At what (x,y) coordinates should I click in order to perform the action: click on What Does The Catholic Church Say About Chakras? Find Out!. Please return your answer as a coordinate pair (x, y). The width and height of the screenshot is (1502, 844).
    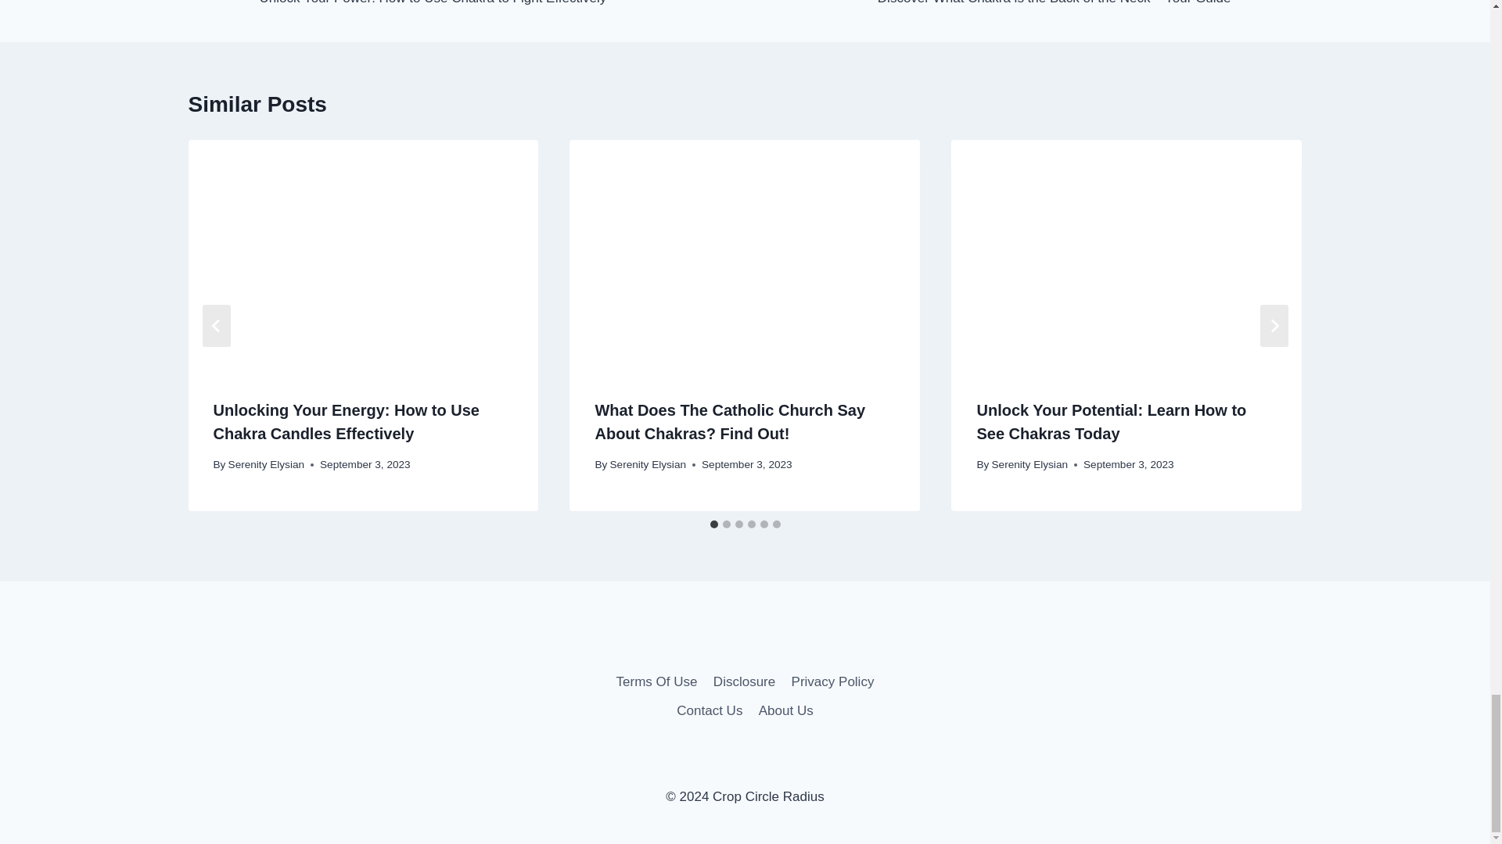
    Looking at the image, I should click on (729, 422).